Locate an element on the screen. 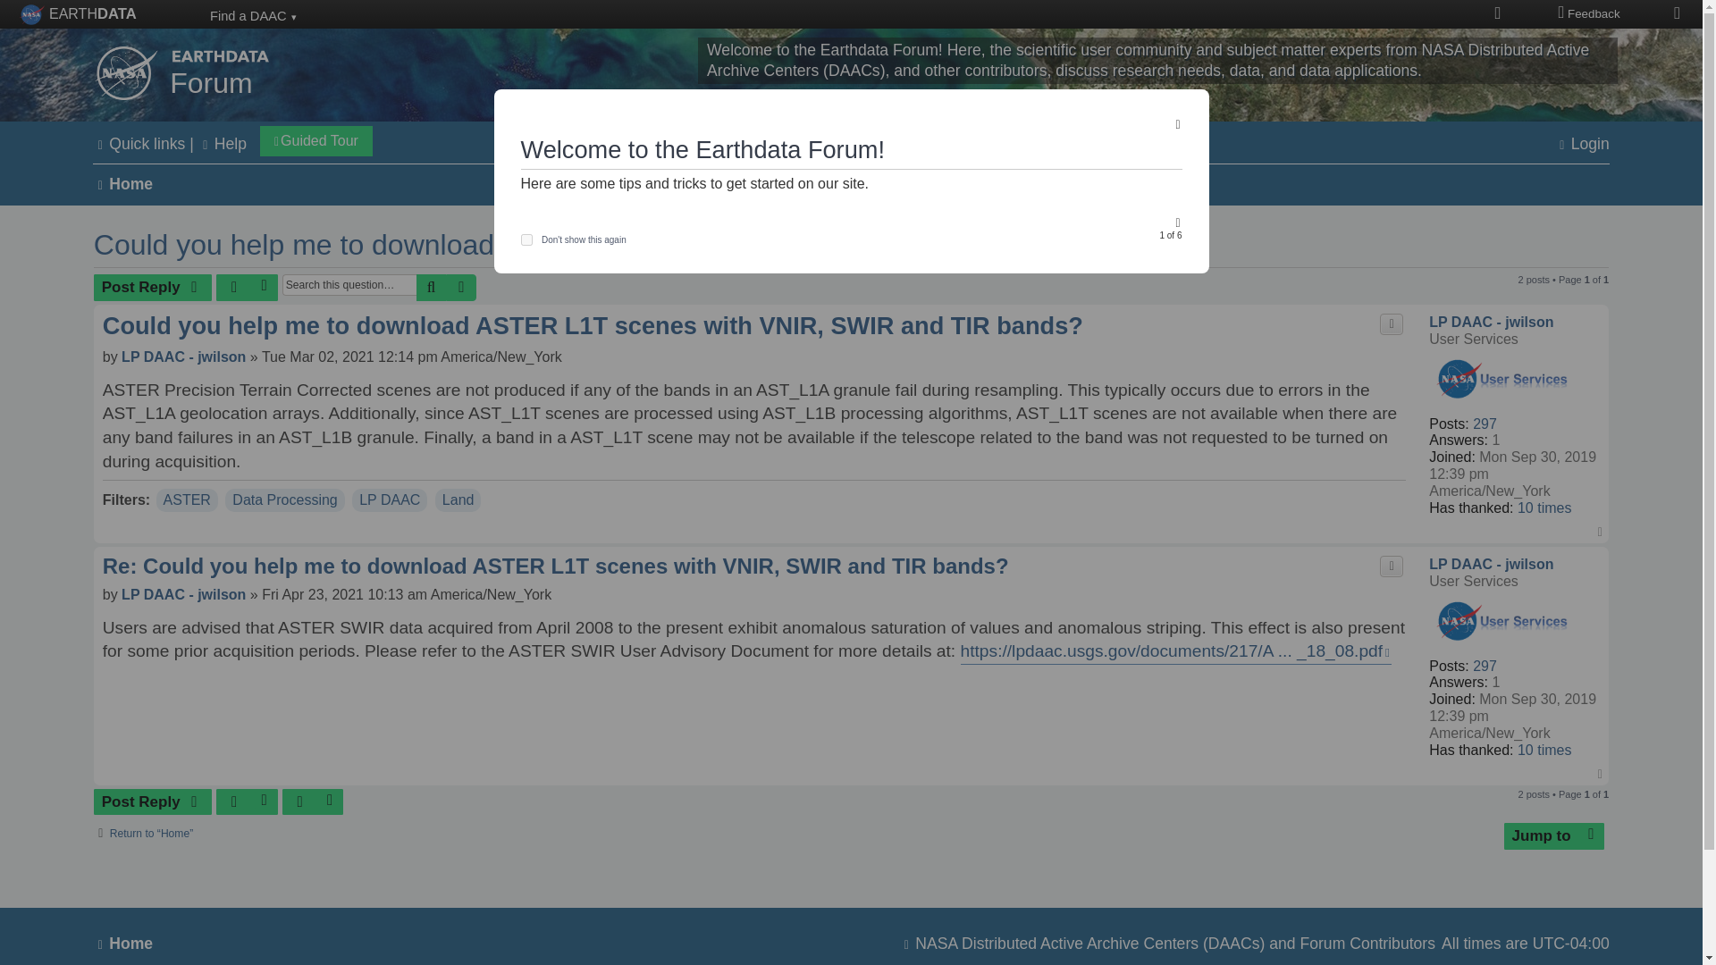 The width and height of the screenshot is (1716, 965). Quick links is located at coordinates (139, 144).